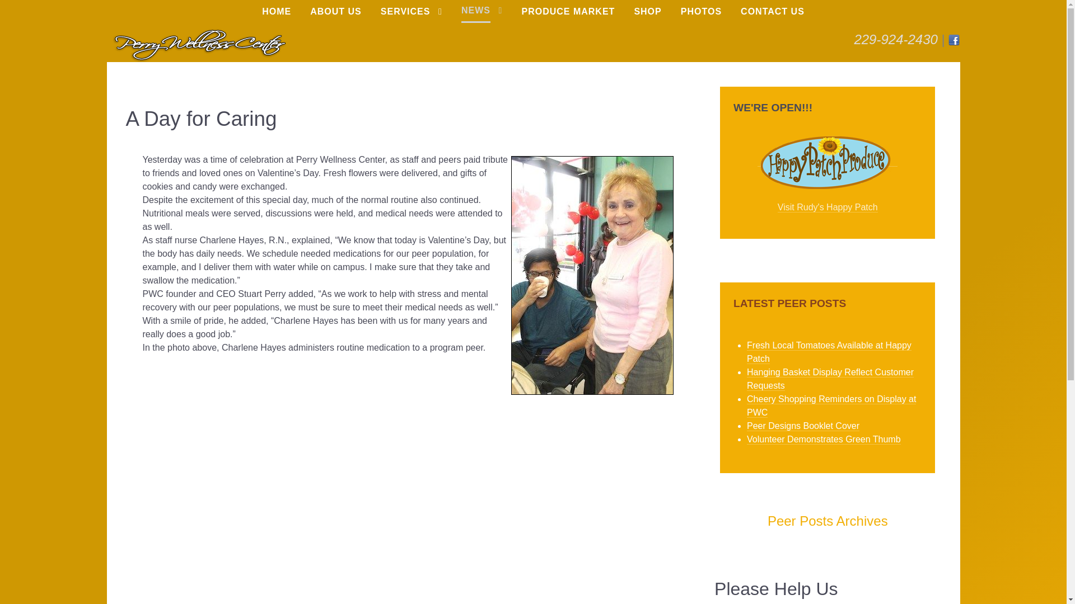 This screenshot has height=604, width=1075. What do you see at coordinates (828, 207) in the screenshot?
I see `Visit Rudy's Happy Patch` at bounding box center [828, 207].